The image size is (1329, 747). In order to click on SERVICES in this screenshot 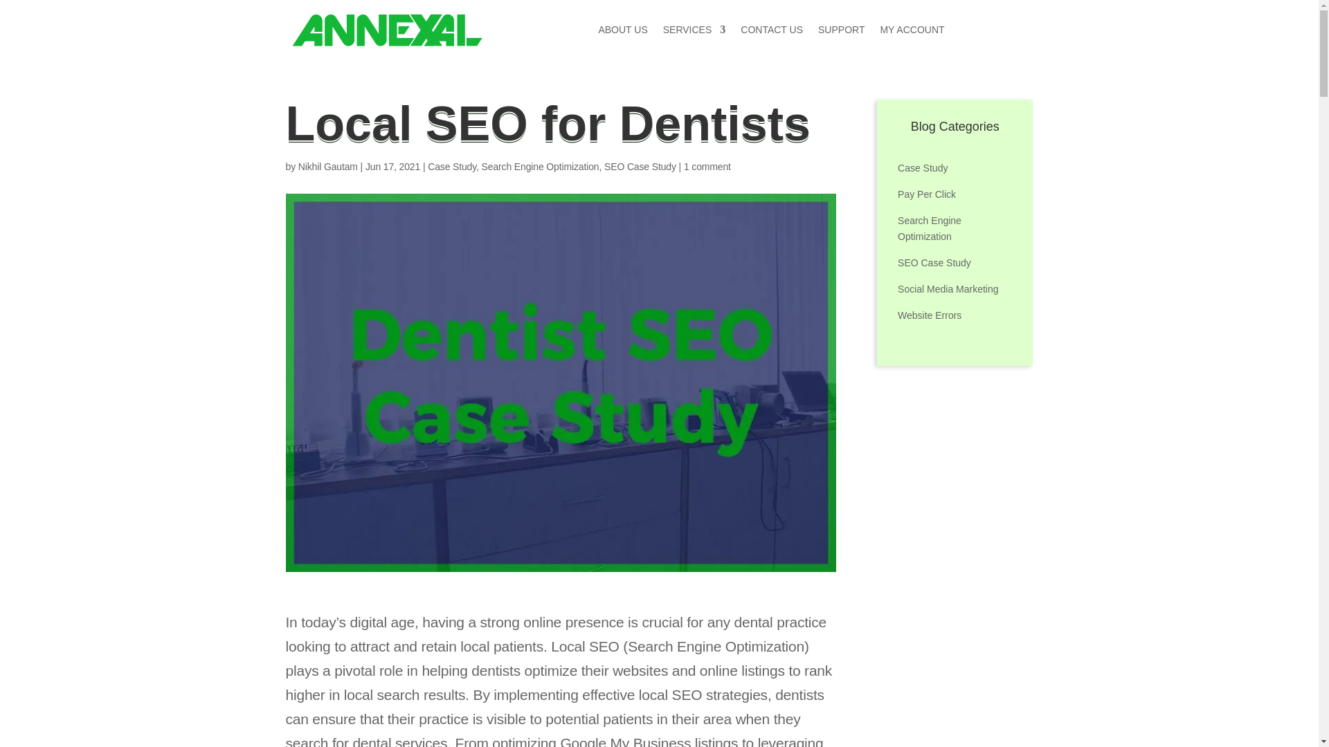, I will do `click(694, 30)`.